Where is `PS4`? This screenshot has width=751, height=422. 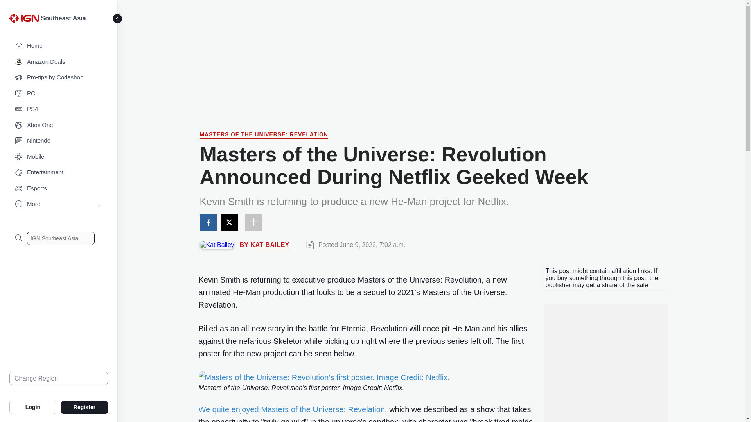
PS4 is located at coordinates (59, 109).